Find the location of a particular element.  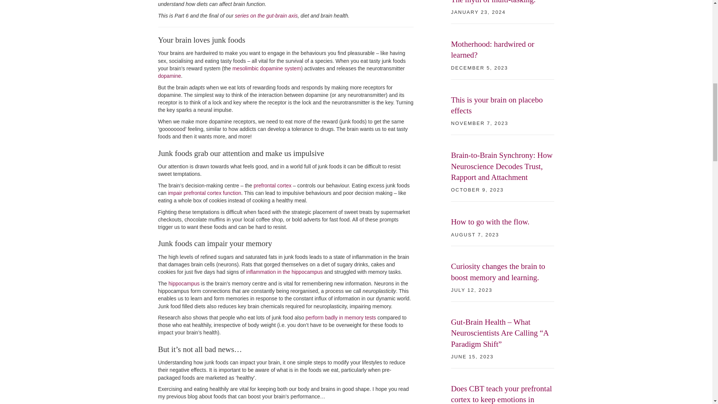

series on the gut-brain axis is located at coordinates (266, 15).